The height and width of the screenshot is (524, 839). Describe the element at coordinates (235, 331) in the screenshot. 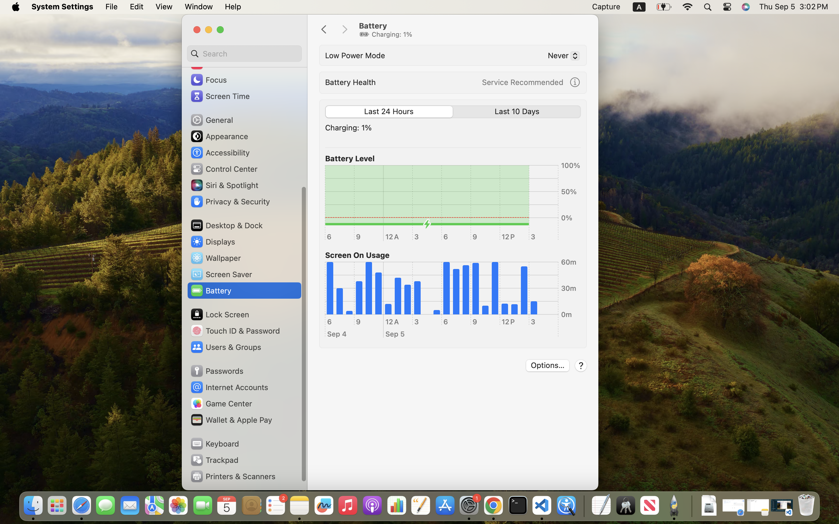

I see `Touch ID & Password` at that location.